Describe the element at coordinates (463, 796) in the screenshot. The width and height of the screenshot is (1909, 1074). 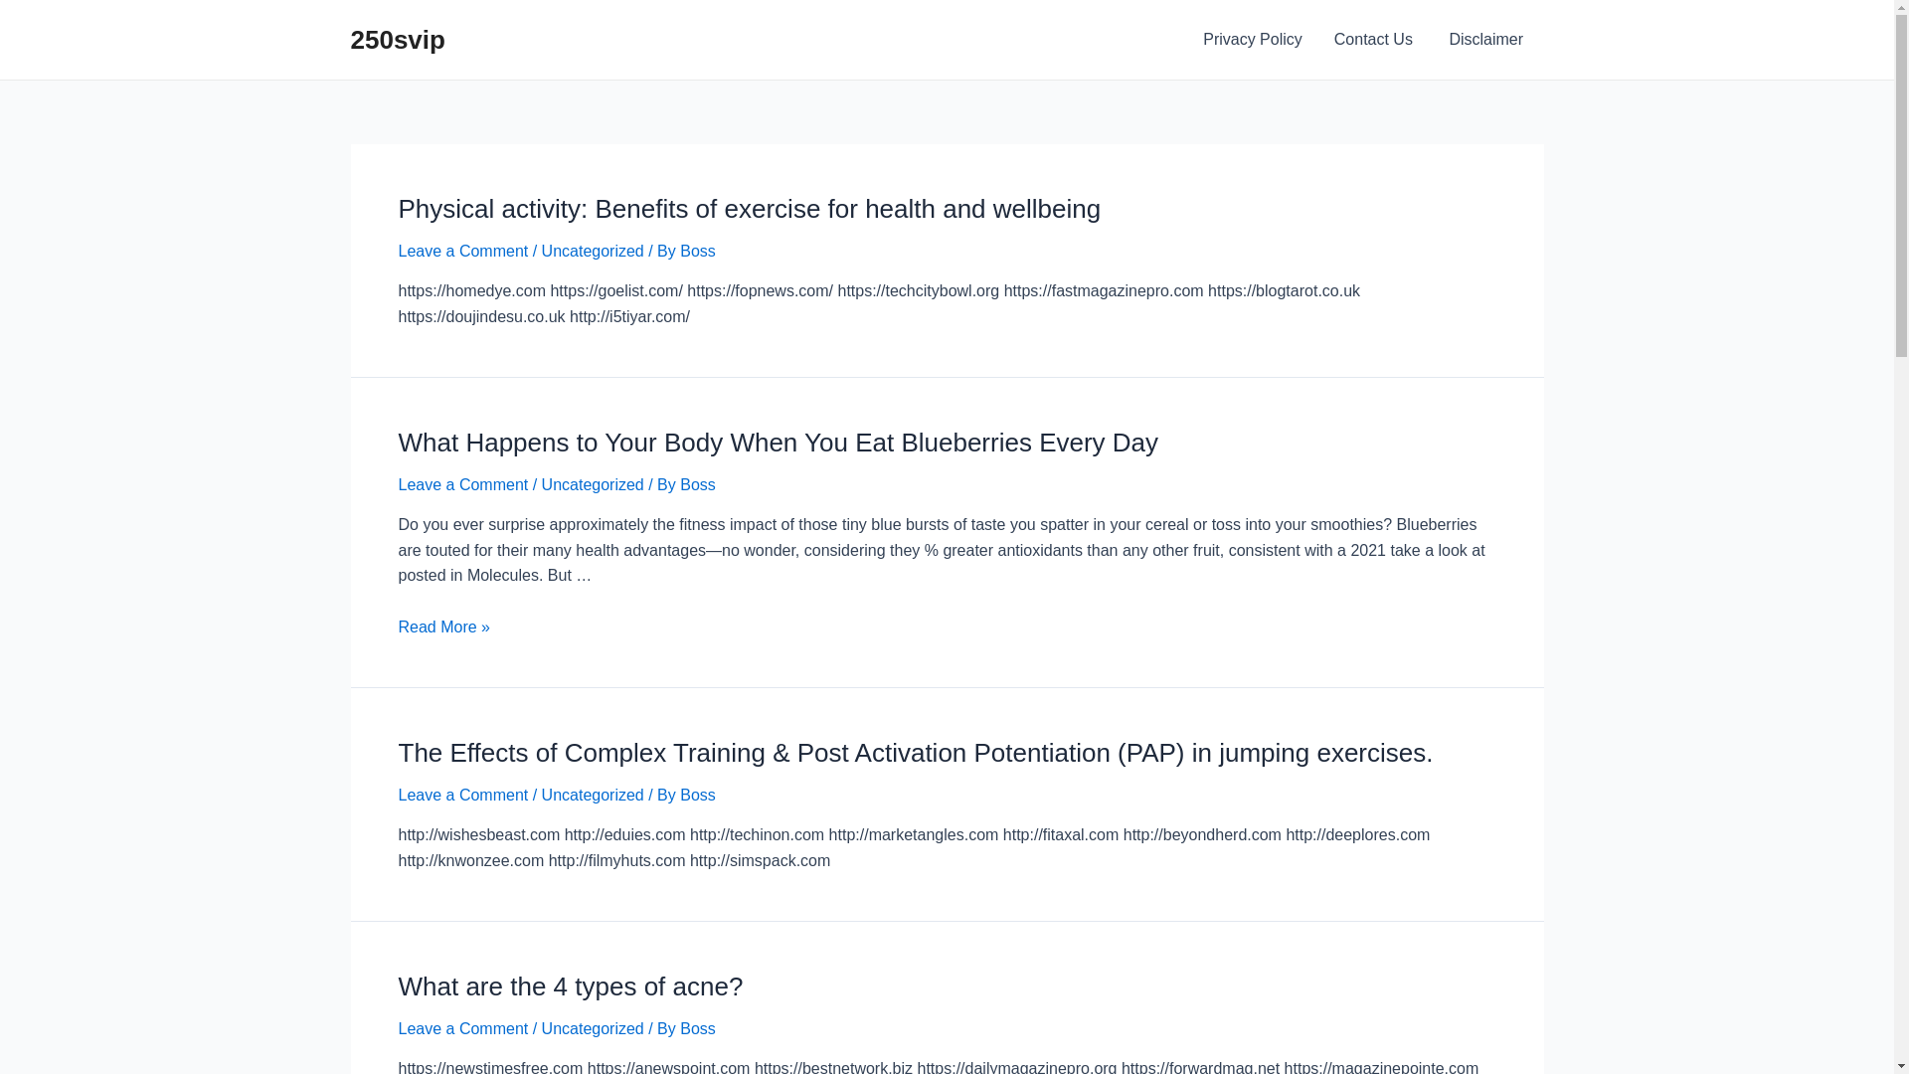
I see `Leave a Comment` at that location.